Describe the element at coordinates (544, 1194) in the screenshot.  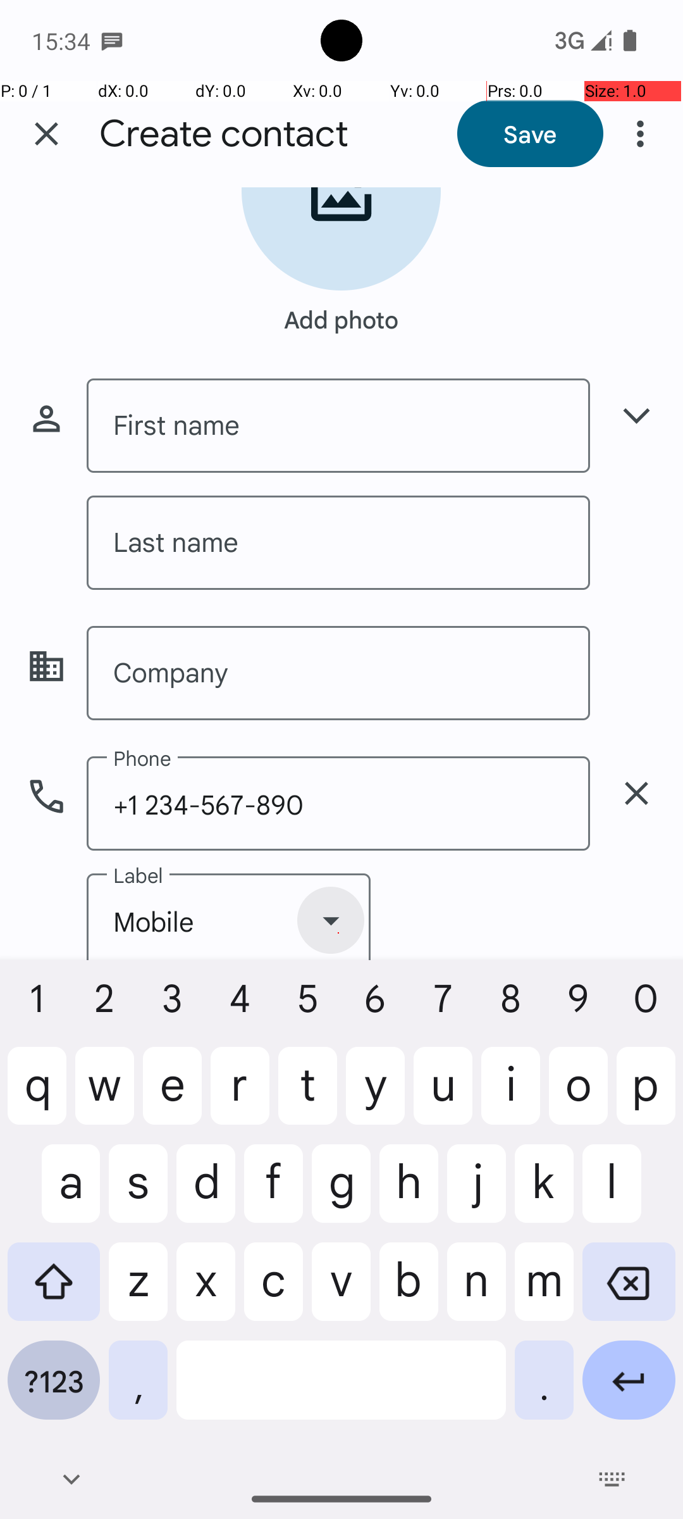
I see `k` at that location.